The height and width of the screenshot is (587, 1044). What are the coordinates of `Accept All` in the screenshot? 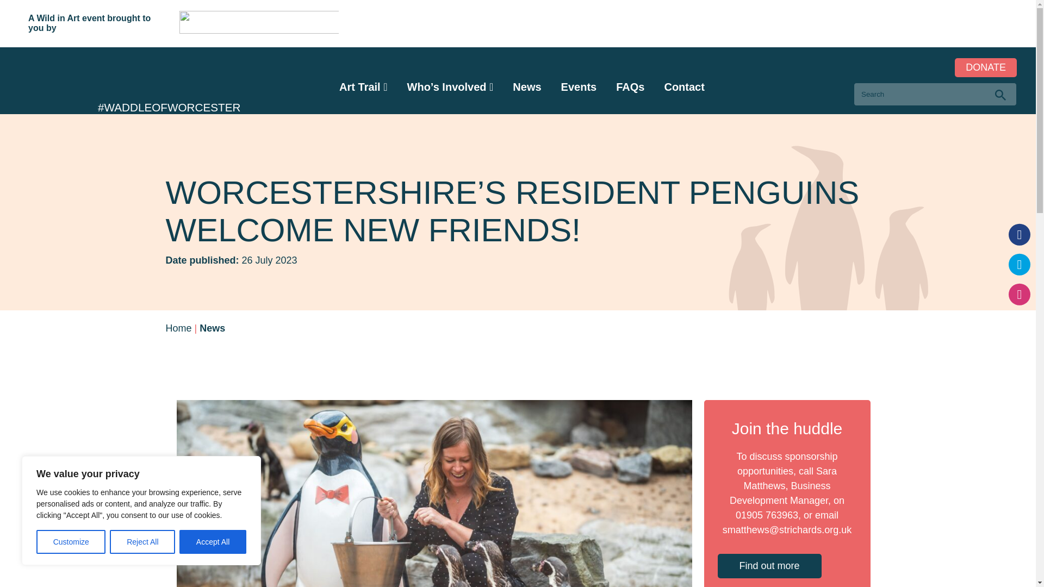 It's located at (213, 542).